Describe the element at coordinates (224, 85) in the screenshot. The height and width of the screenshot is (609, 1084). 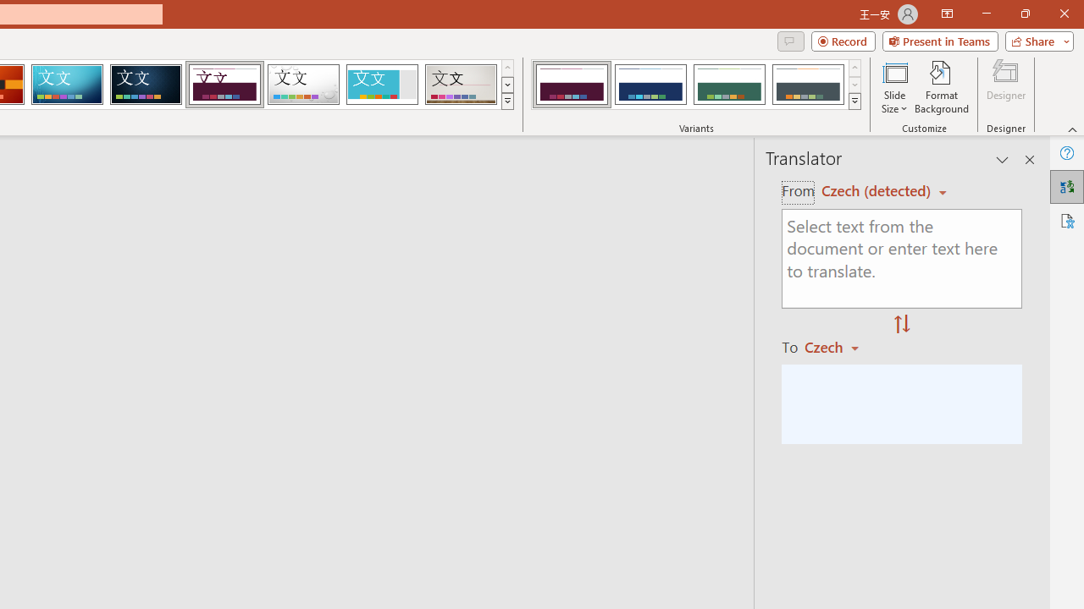
I see `Dividend` at that location.